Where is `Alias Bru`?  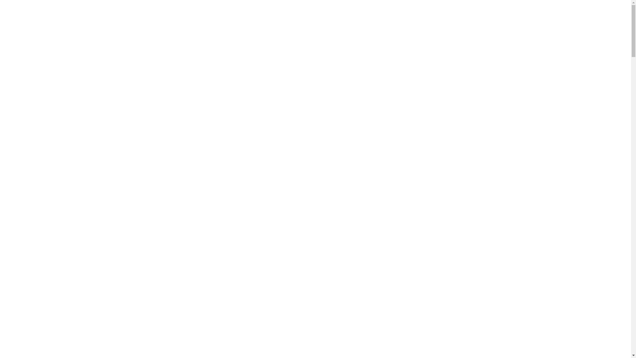 Alias Bru is located at coordinates (316, 31).